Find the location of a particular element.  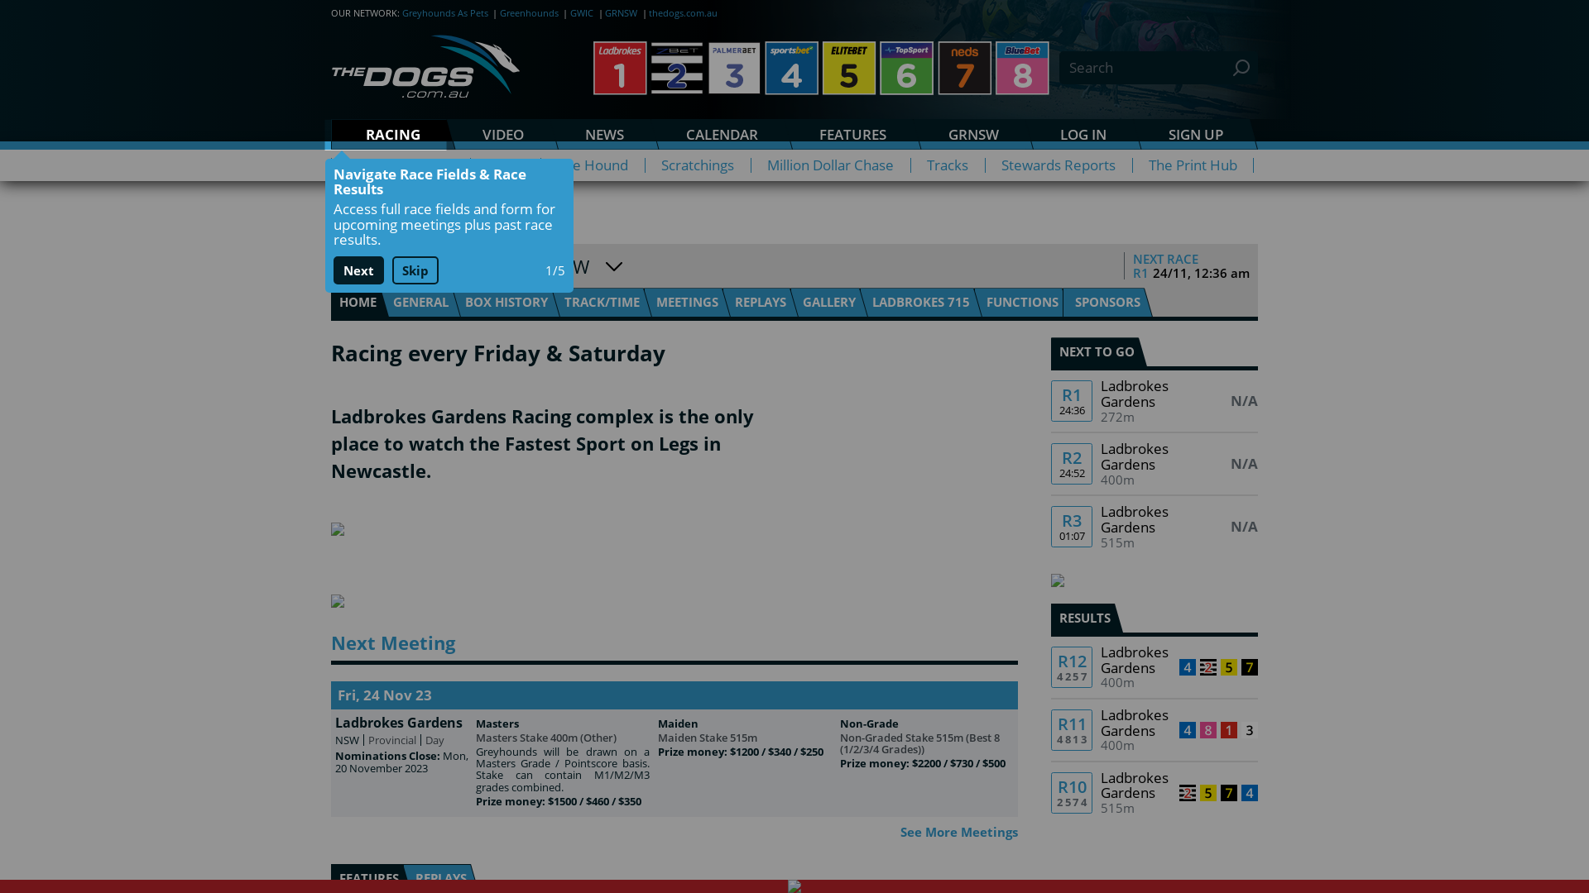

LADBROKES 715 is located at coordinates (921, 303).